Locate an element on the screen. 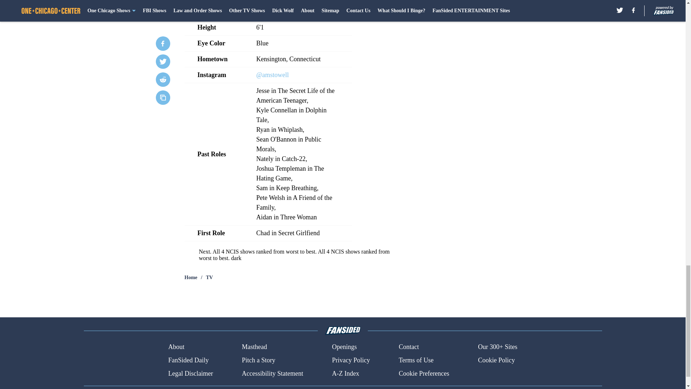  About is located at coordinates (176, 347).